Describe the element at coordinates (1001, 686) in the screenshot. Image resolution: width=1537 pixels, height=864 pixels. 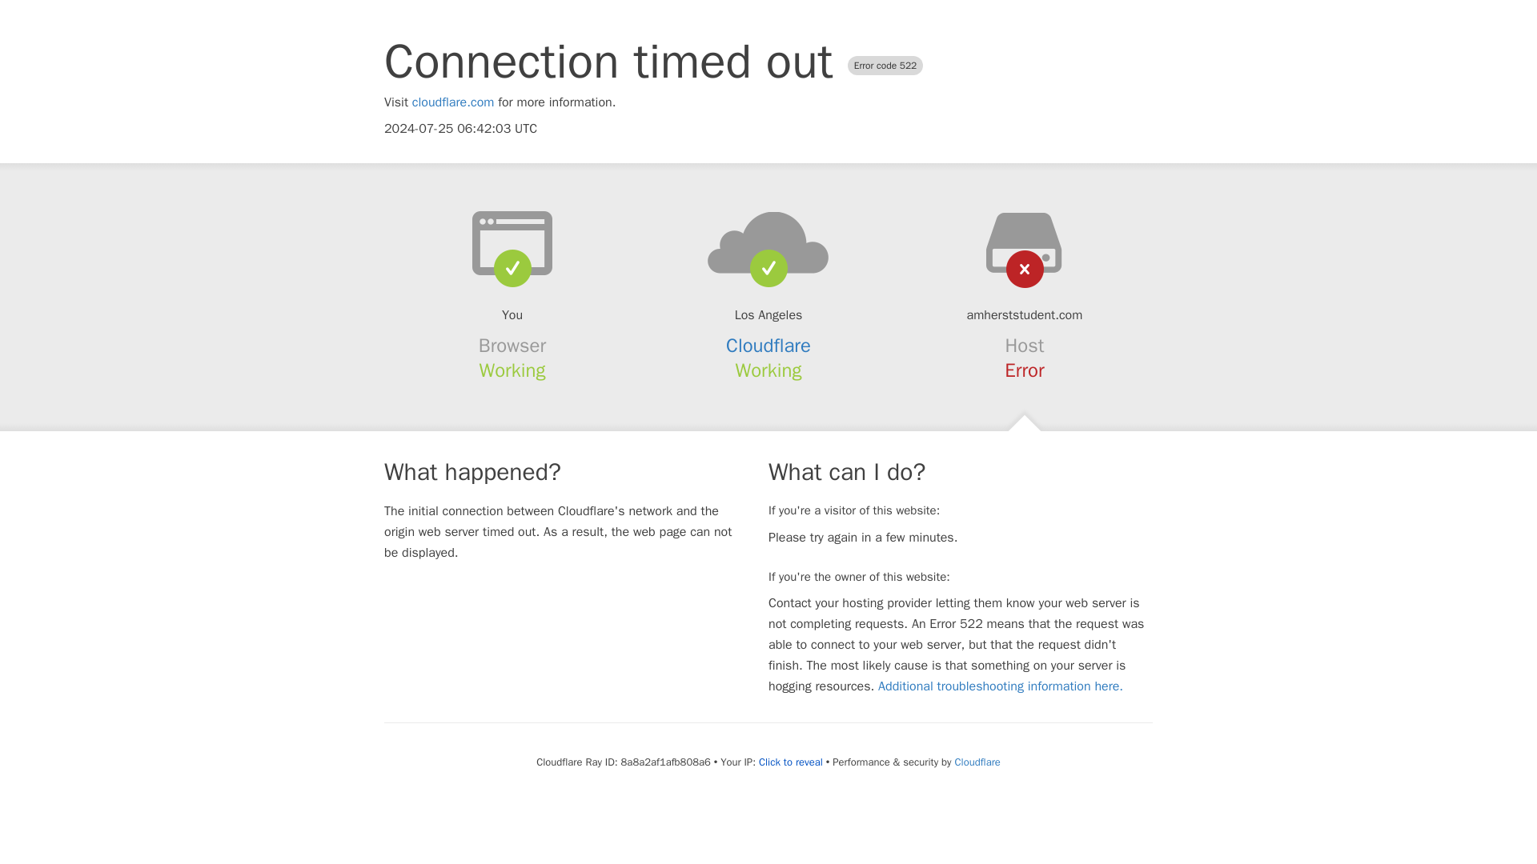
I see `Additional troubleshooting information here.` at that location.